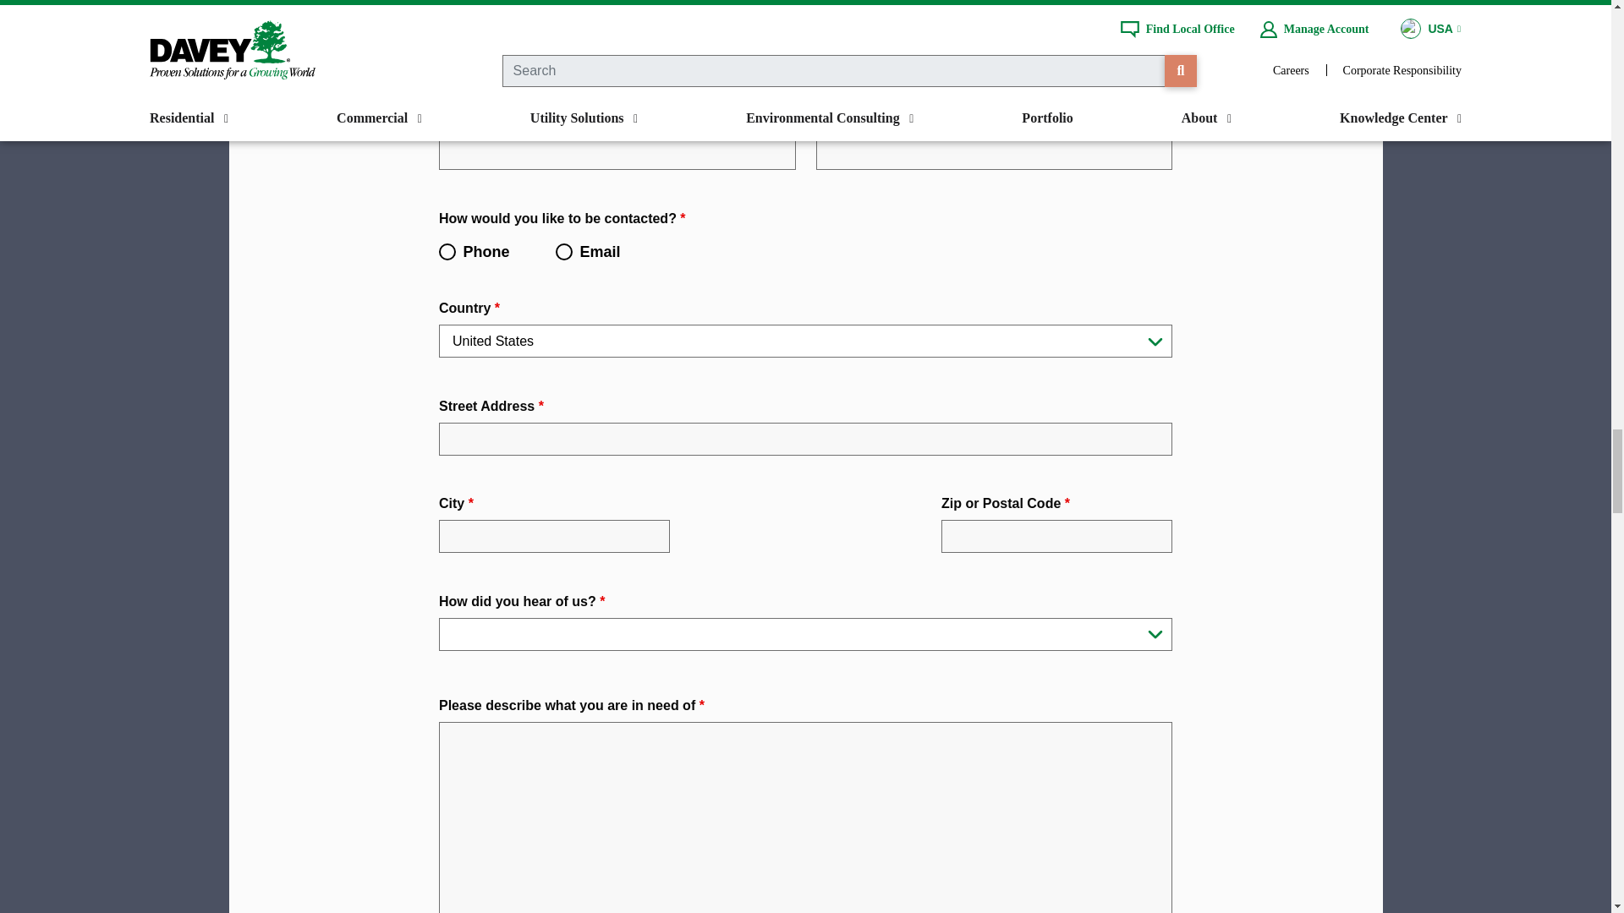 The width and height of the screenshot is (1624, 913). What do you see at coordinates (447, 251) in the screenshot?
I see `Phone` at bounding box center [447, 251].